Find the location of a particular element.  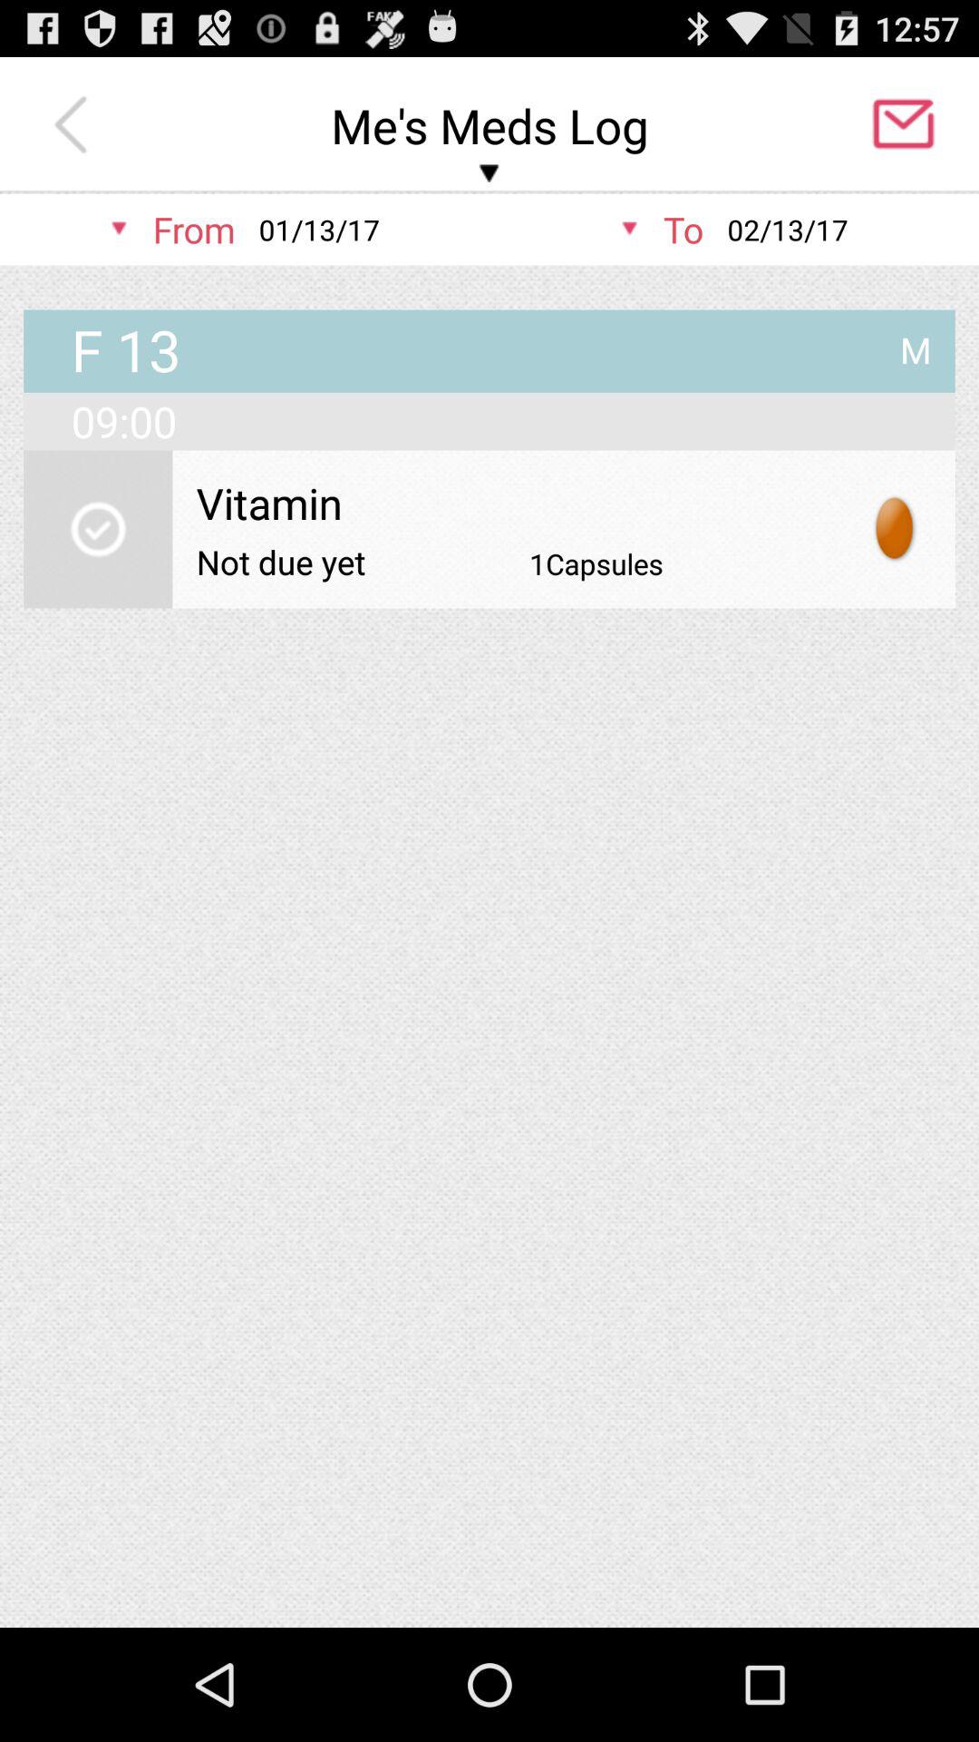

scroll to not due yet is located at coordinates (281, 562).